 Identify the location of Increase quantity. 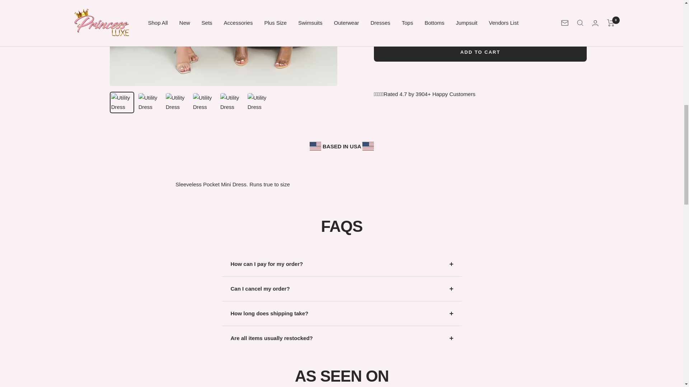
(416, 23).